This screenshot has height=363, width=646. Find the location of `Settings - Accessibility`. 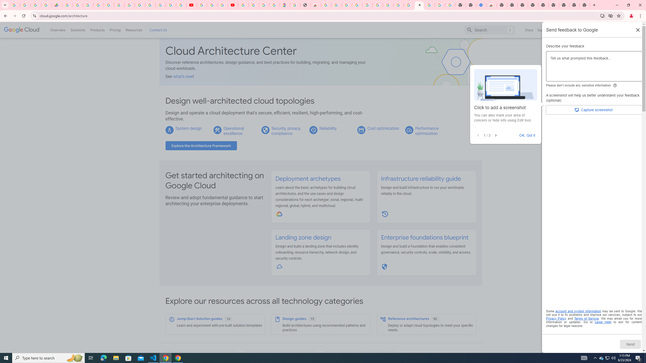

Settings - Accessibility is located at coordinates (481, 5).